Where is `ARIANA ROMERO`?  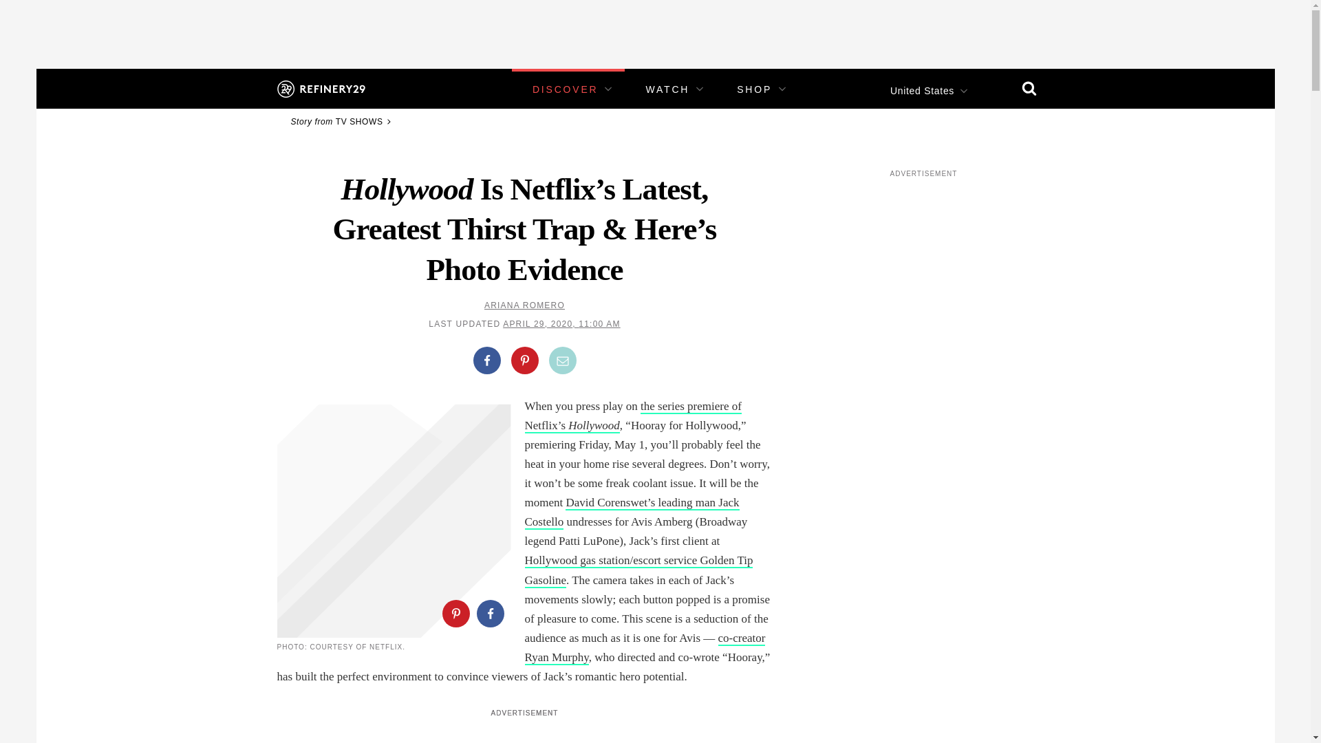 ARIANA ROMERO is located at coordinates (524, 305).